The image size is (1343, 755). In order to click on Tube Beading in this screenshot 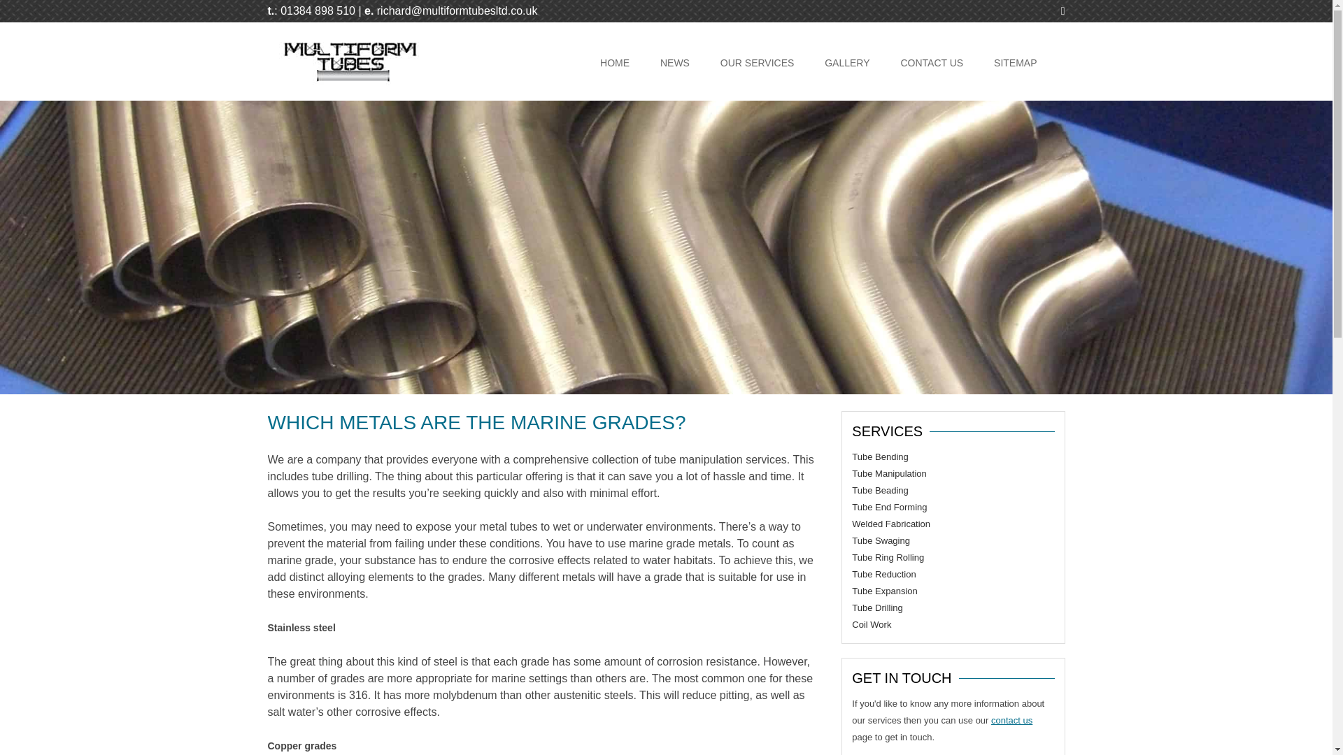, I will do `click(879, 490)`.